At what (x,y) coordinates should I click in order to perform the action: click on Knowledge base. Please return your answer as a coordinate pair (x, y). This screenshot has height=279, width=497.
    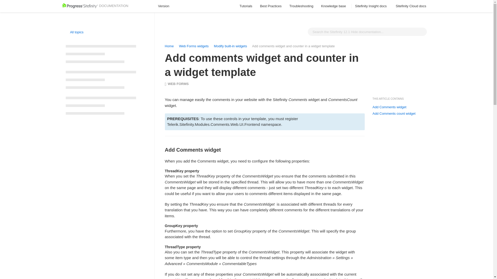
    Looking at the image, I should click on (334, 6).